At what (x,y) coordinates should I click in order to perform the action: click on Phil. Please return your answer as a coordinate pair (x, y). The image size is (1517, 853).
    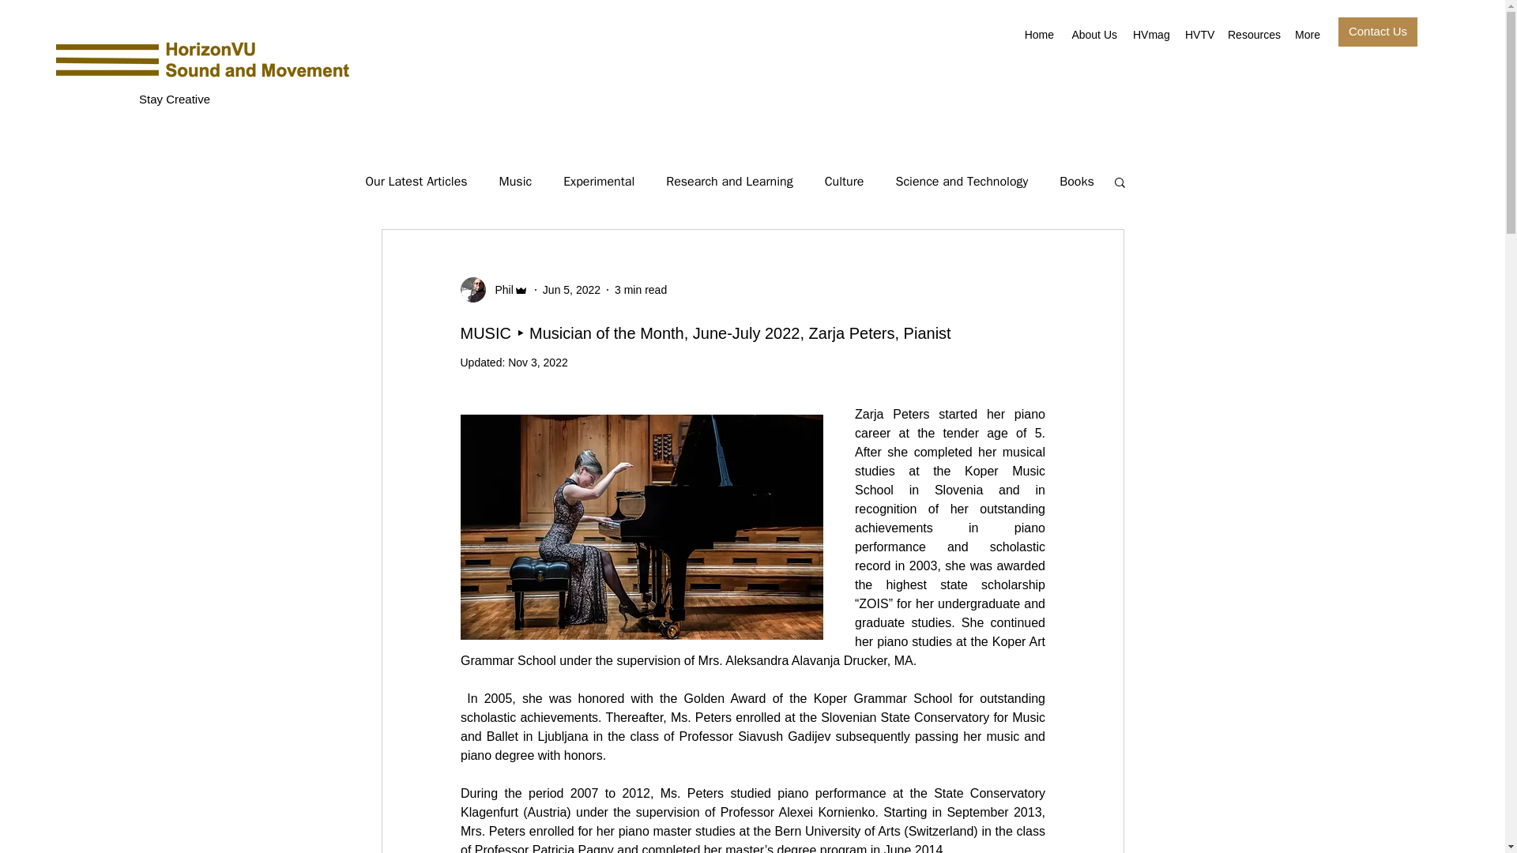
    Looking at the image, I should click on (499, 289).